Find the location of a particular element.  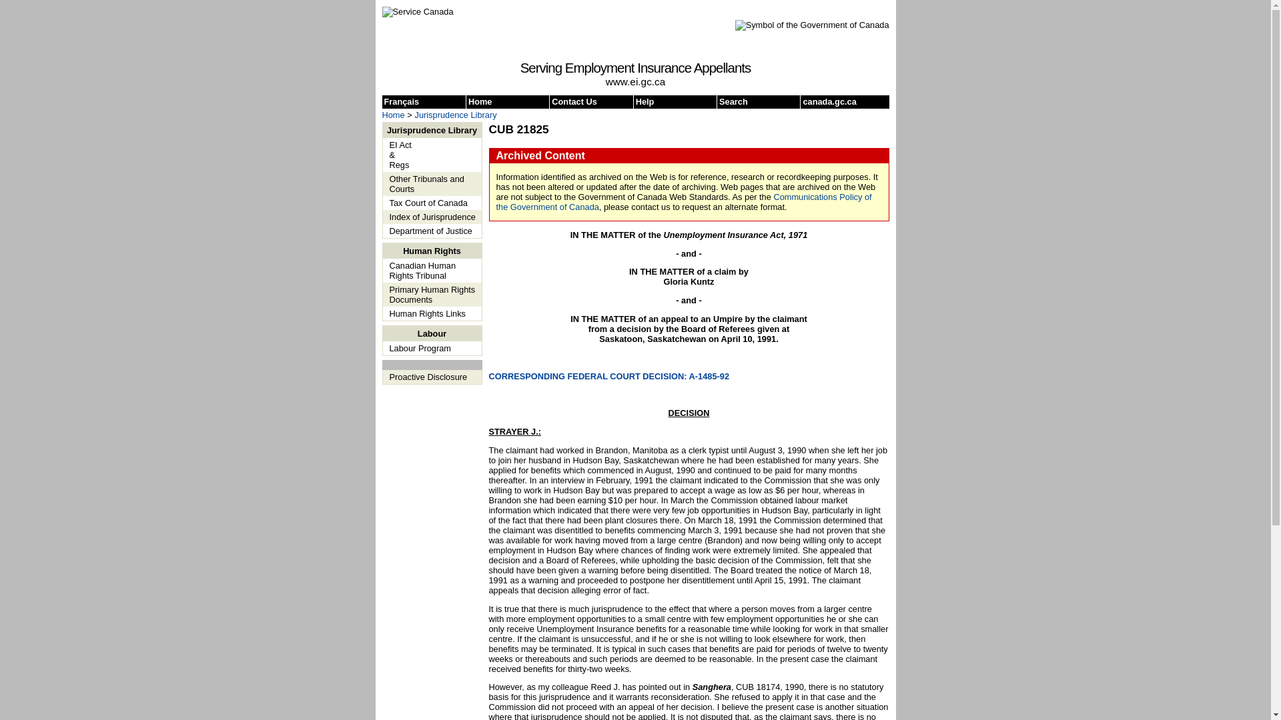

Skip to main content is located at coordinates (623, 9).